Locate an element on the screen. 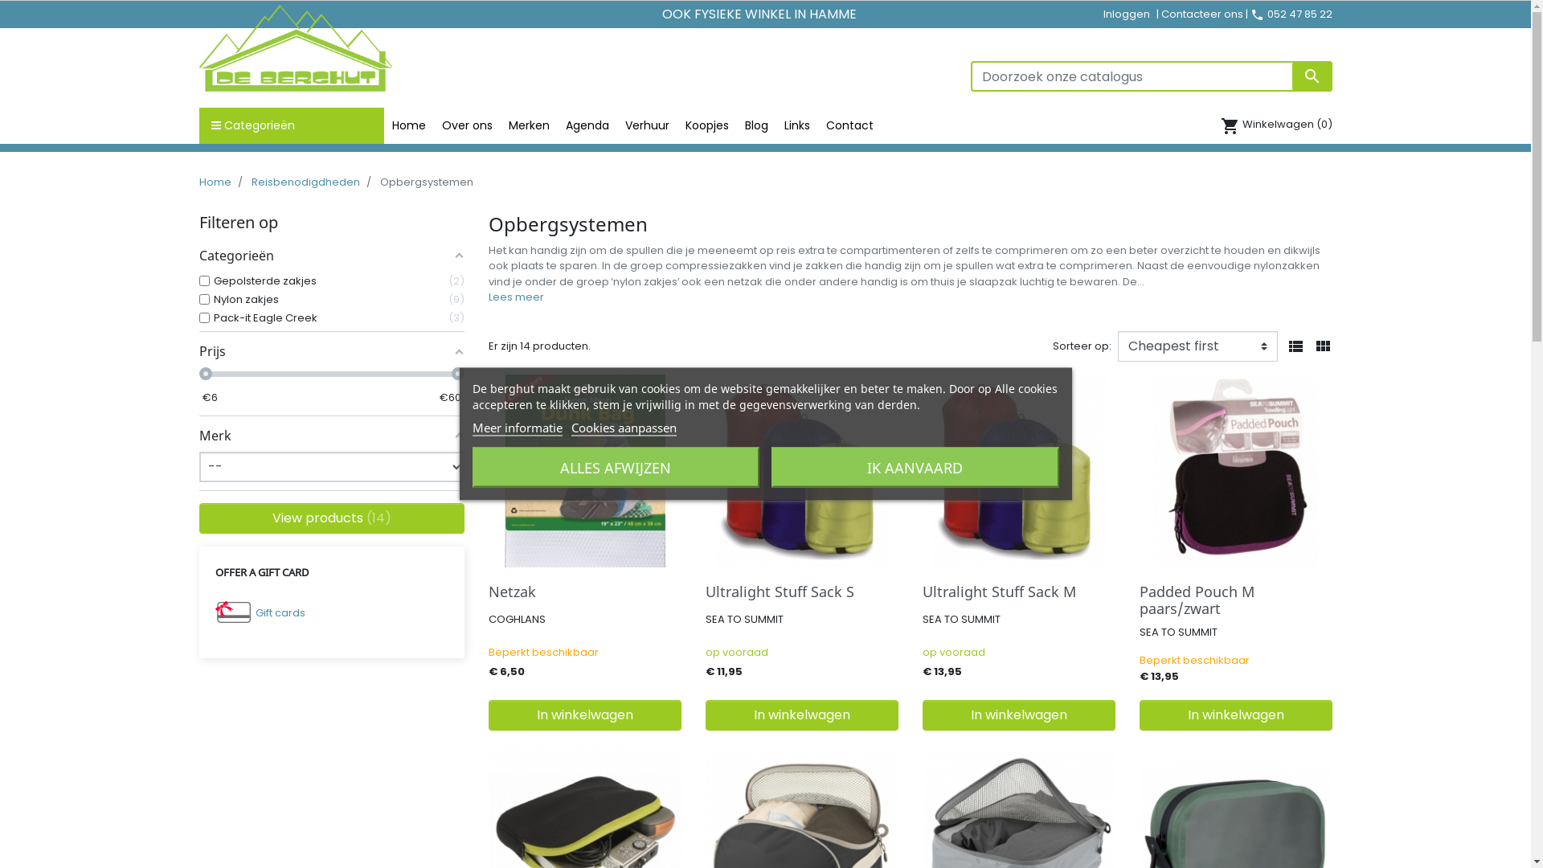 This screenshot has height=868, width=1543. Contacteer ons is located at coordinates (1202, 14).